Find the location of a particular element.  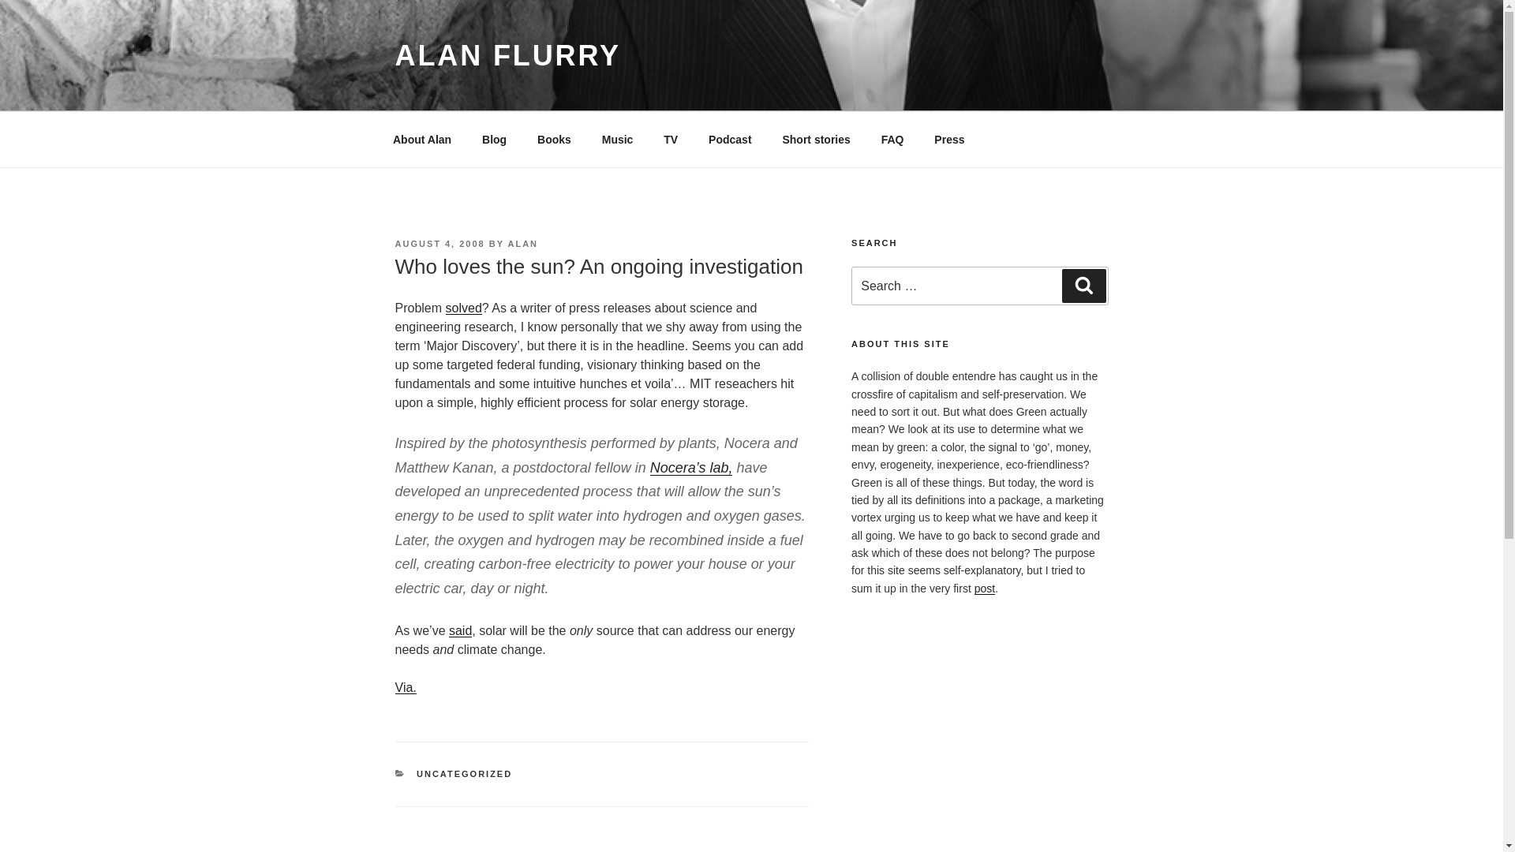

AUGUST 4, 2008 is located at coordinates (439, 244).